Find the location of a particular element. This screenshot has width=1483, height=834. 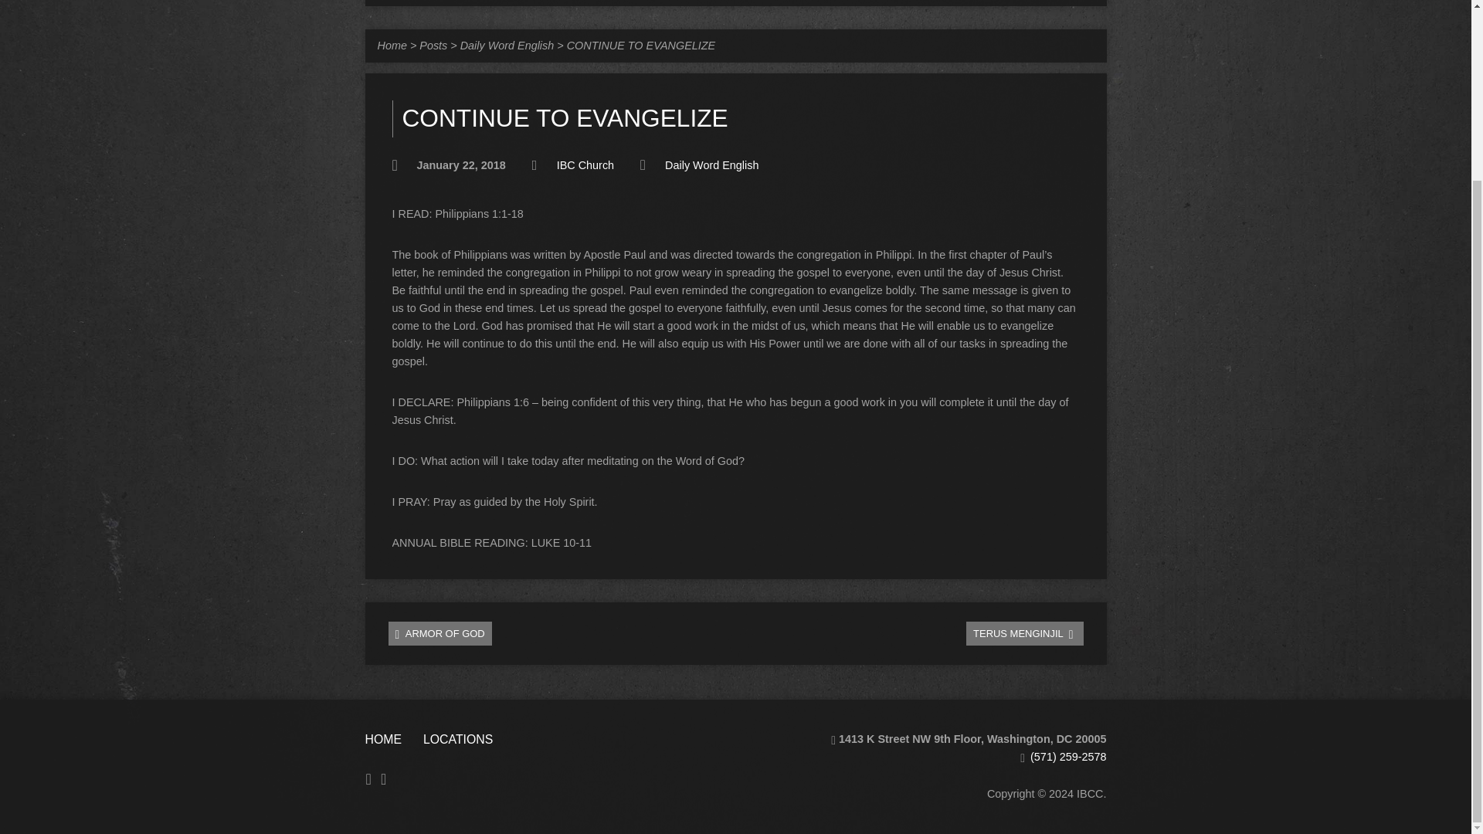

Home is located at coordinates (391, 45).